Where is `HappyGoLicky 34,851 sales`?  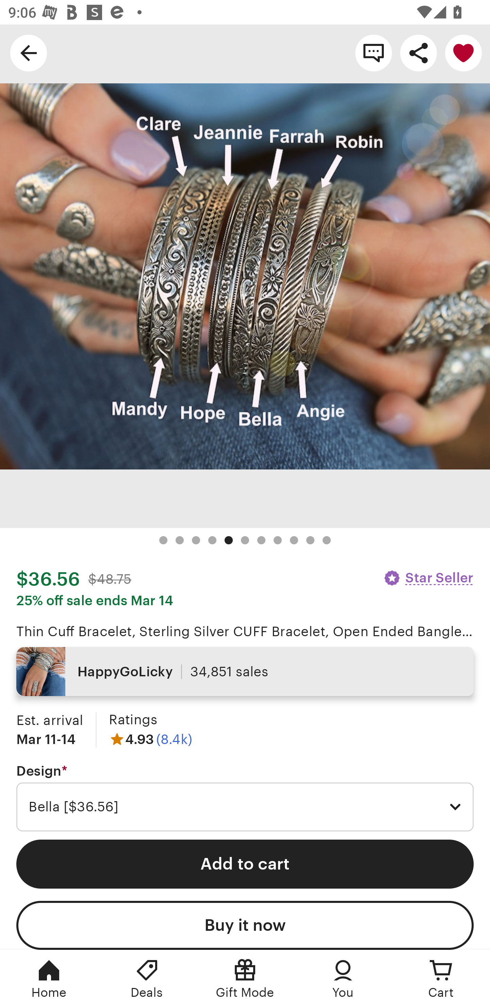 HappyGoLicky 34,851 sales is located at coordinates (245, 672).